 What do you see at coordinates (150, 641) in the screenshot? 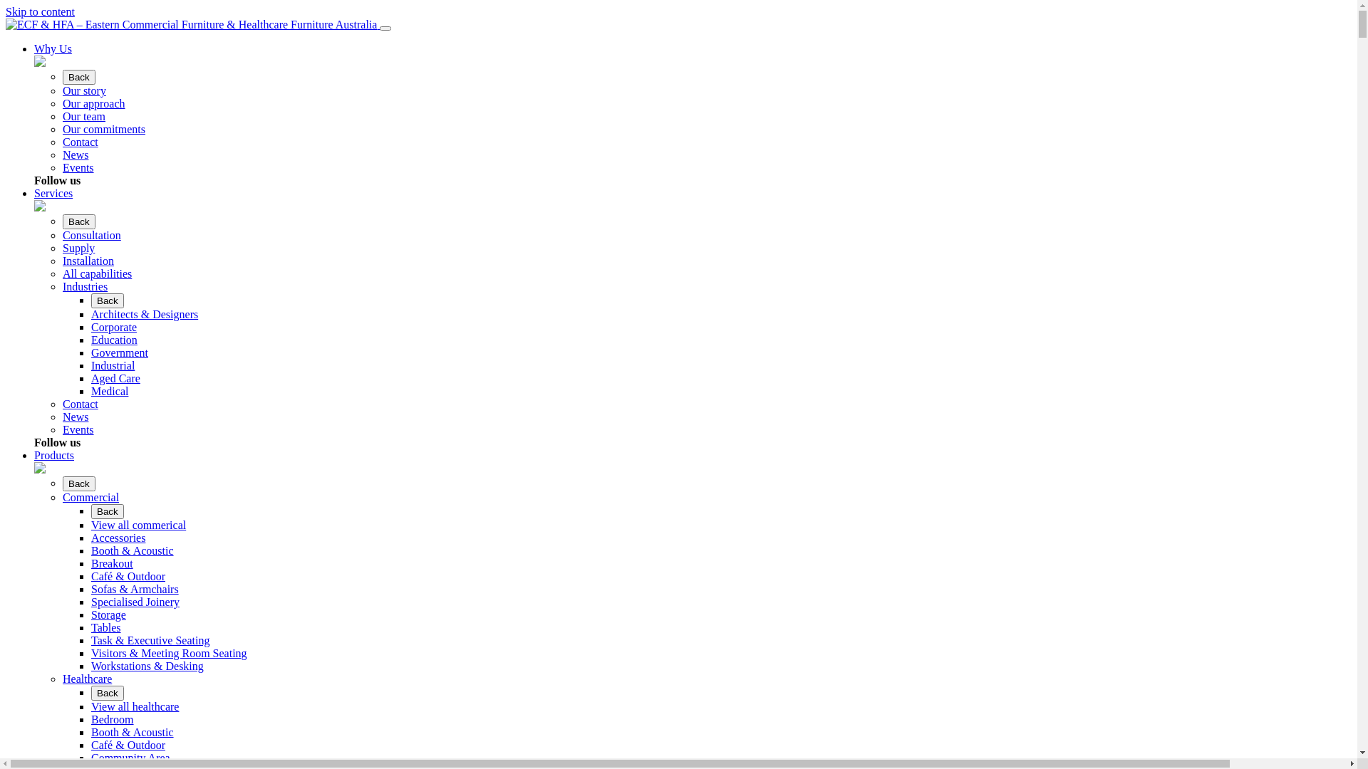
I see `Task & Executive Seating` at bounding box center [150, 641].